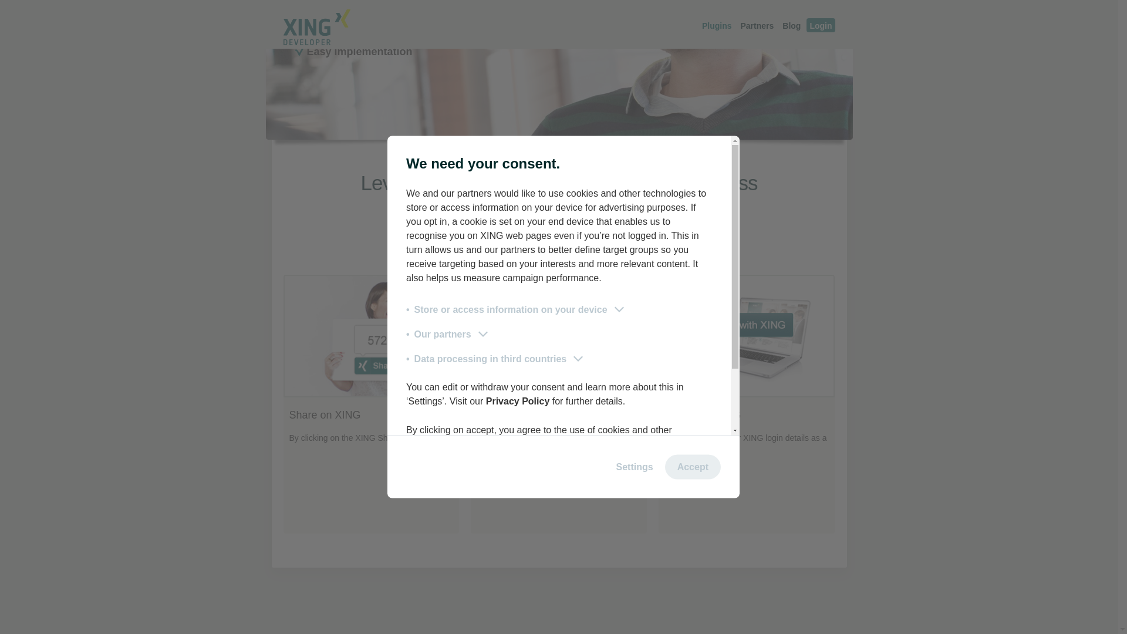 This screenshot has height=634, width=1127. I want to click on Privacy Policy, so click(518, 208).